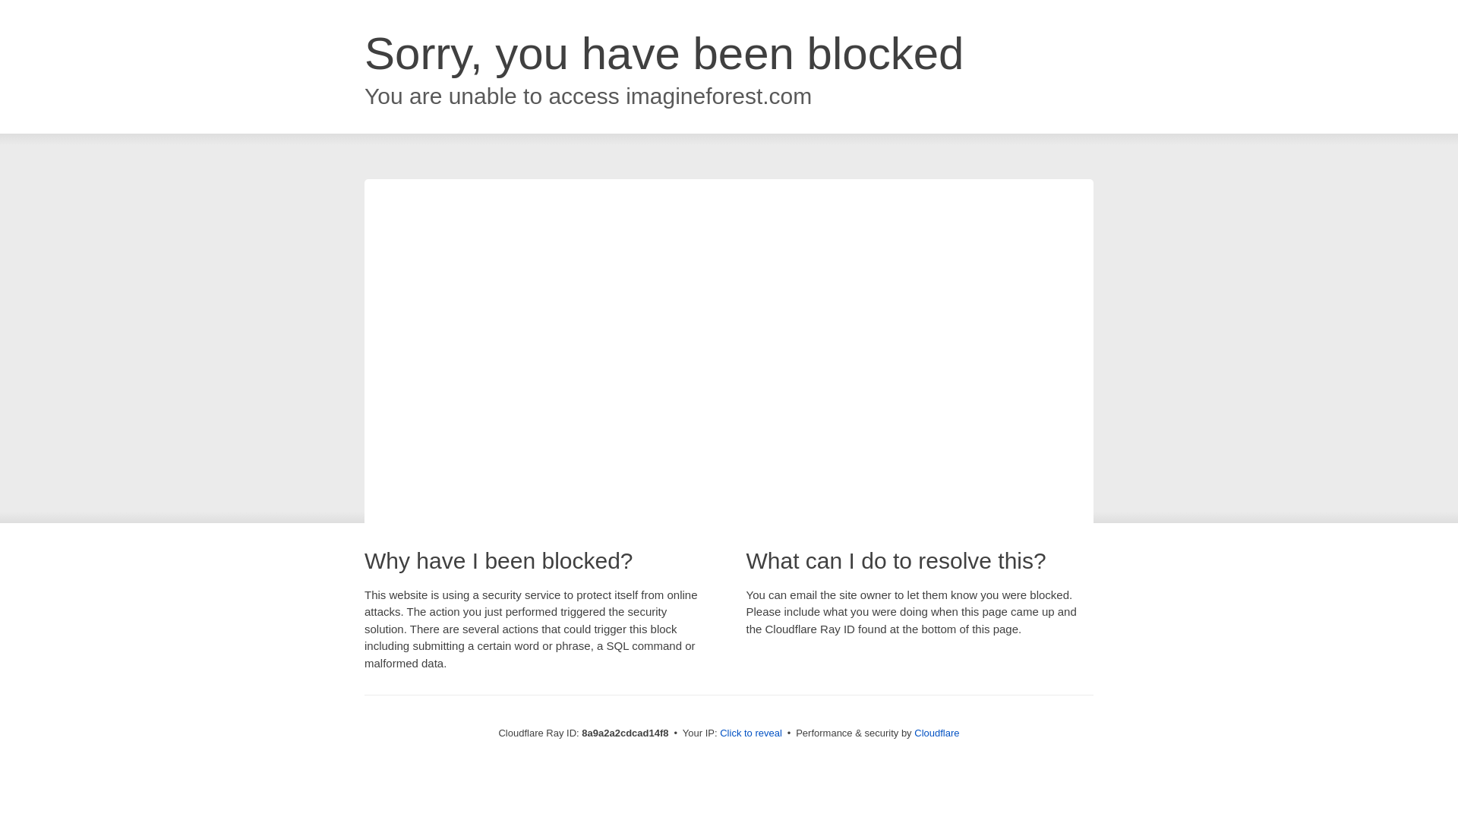  What do you see at coordinates (750, 733) in the screenshot?
I see `Click to reveal` at bounding box center [750, 733].